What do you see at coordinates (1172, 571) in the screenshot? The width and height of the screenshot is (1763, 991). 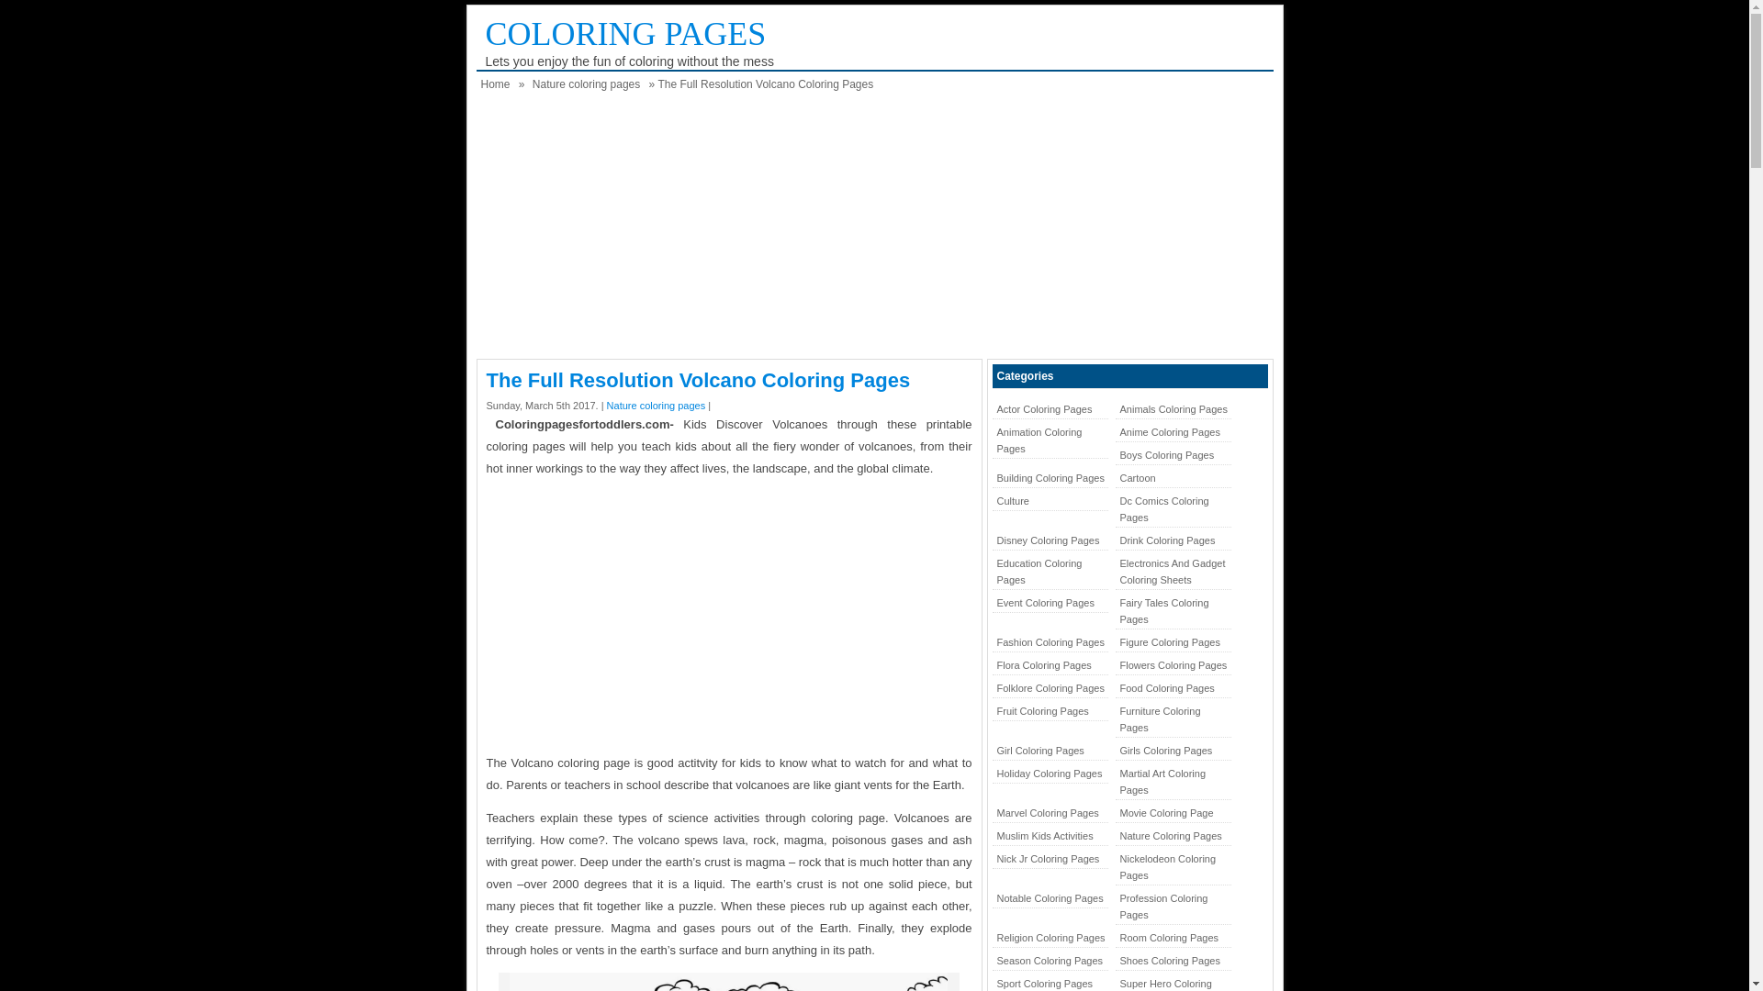 I see `Electronics And Gadget Coloring Sheets` at bounding box center [1172, 571].